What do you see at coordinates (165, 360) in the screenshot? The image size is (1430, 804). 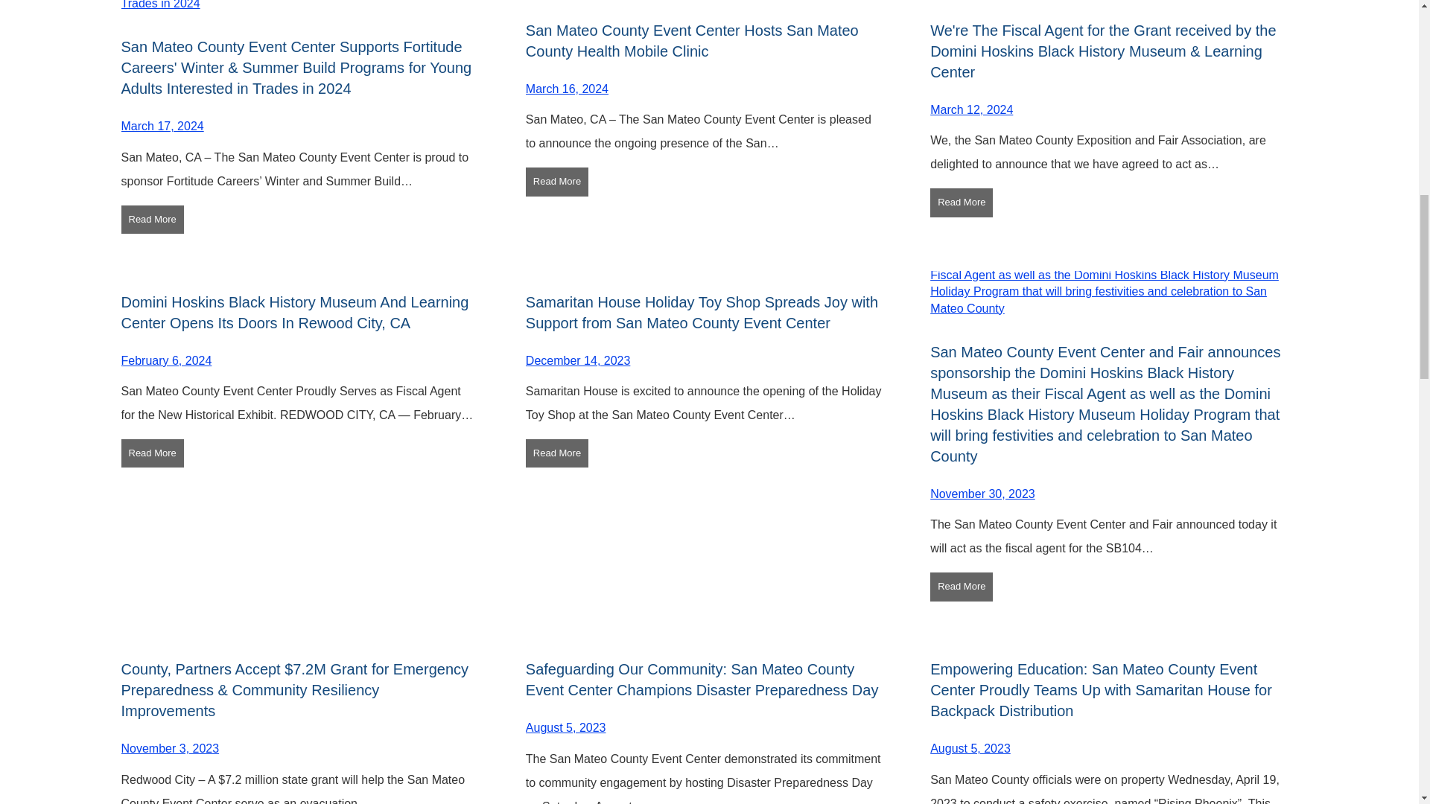 I see `2024-02-06T18:10:47-07:00` at bounding box center [165, 360].